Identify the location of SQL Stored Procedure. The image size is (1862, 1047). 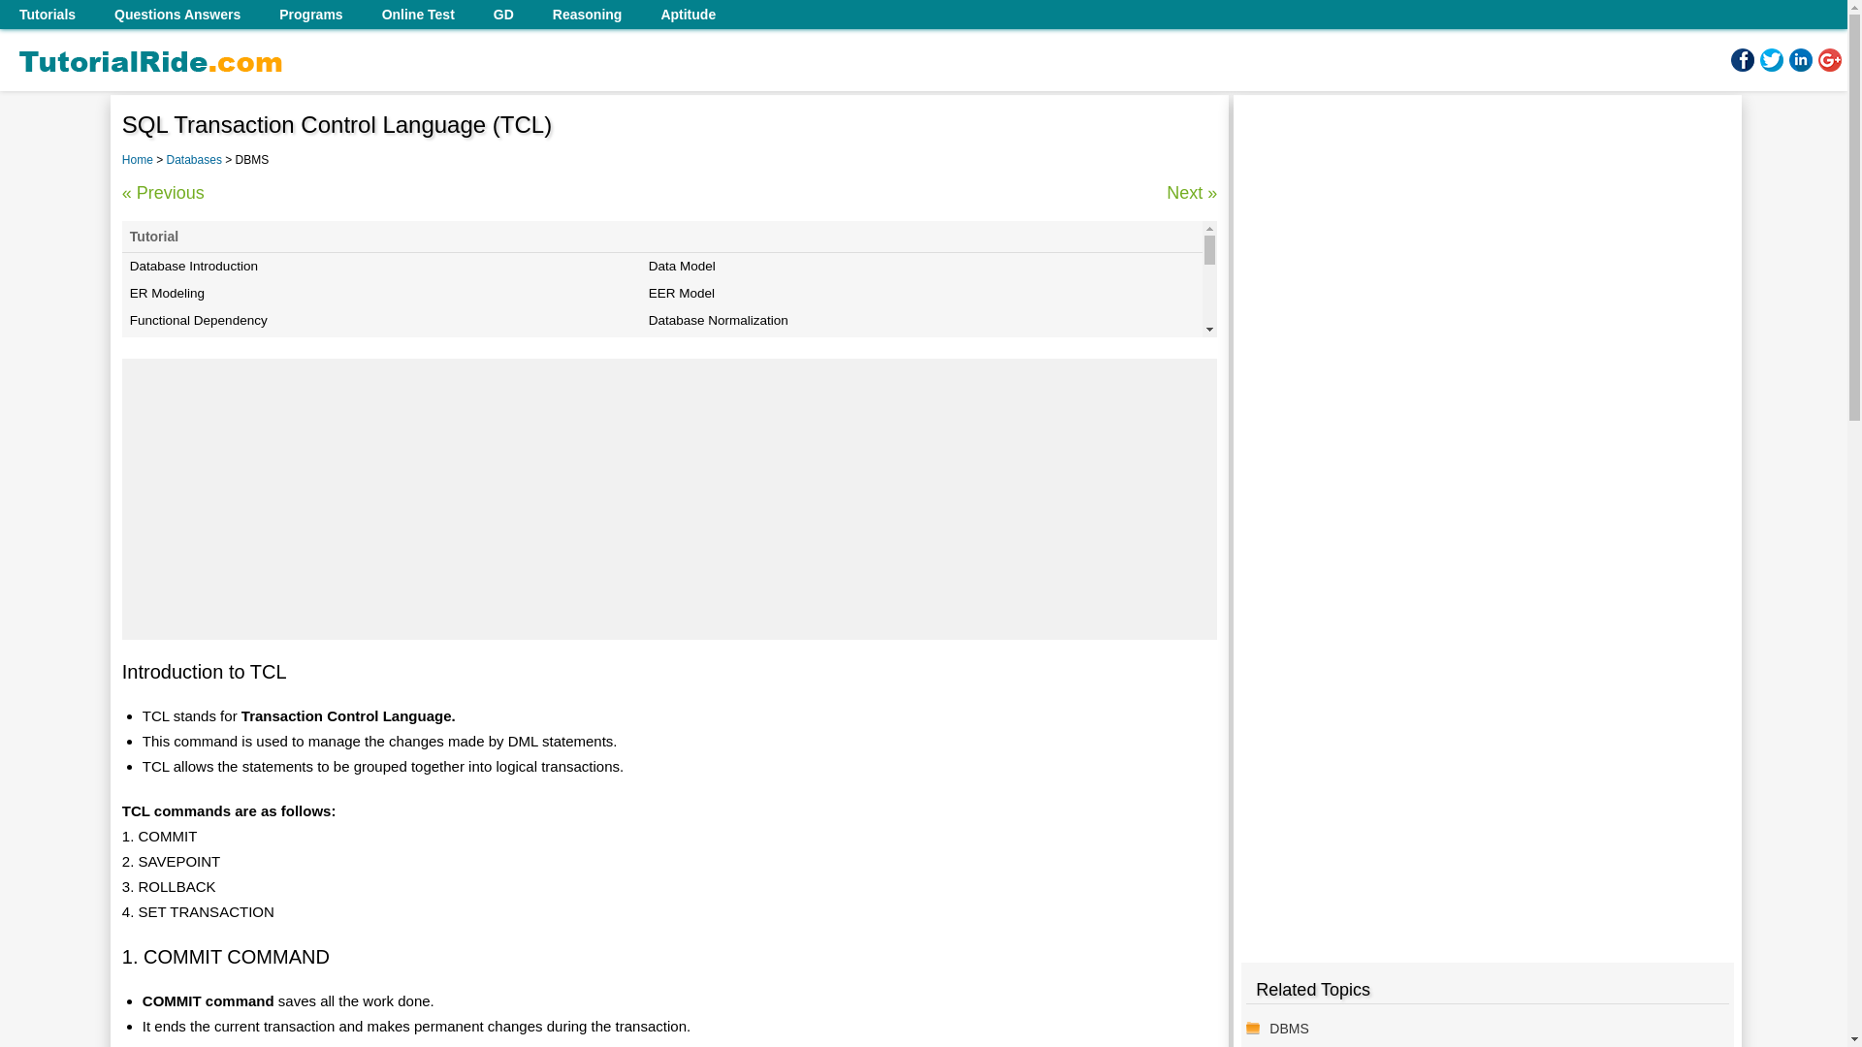
(381, 456).